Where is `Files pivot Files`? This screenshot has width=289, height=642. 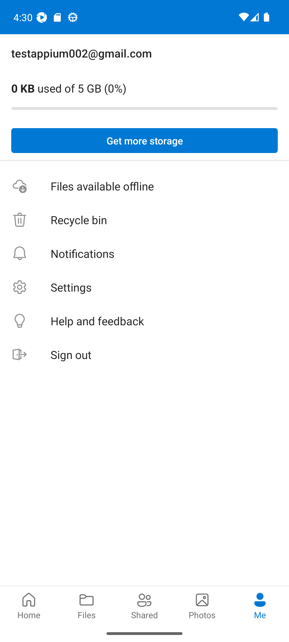 Files pivot Files is located at coordinates (87, 605).